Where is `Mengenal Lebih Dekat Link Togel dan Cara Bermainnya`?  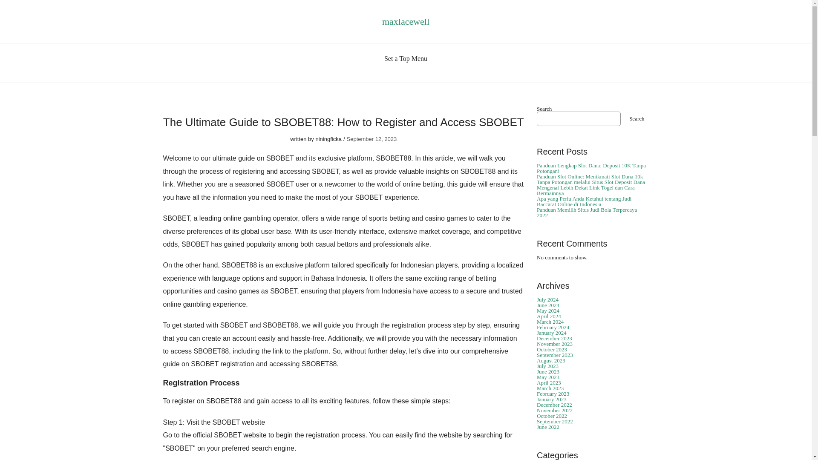 Mengenal Lebih Dekat Link Togel dan Cara Bermainnya is located at coordinates (585, 190).